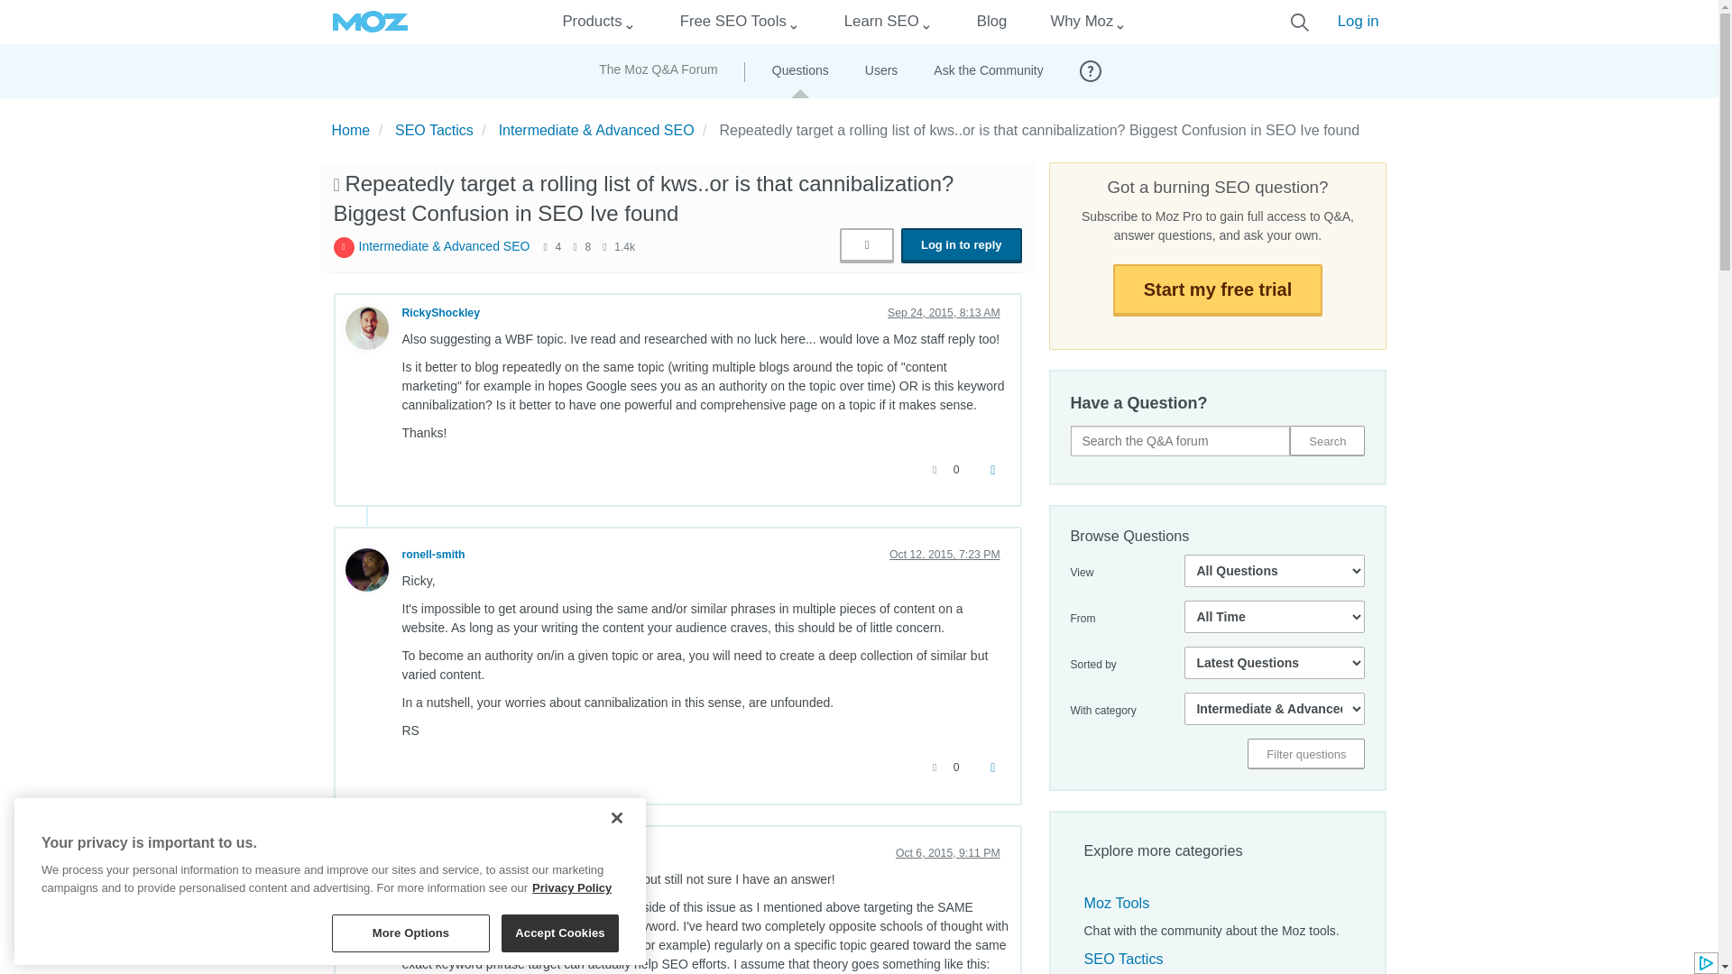  I want to click on Moz Home, so click(370, 22).